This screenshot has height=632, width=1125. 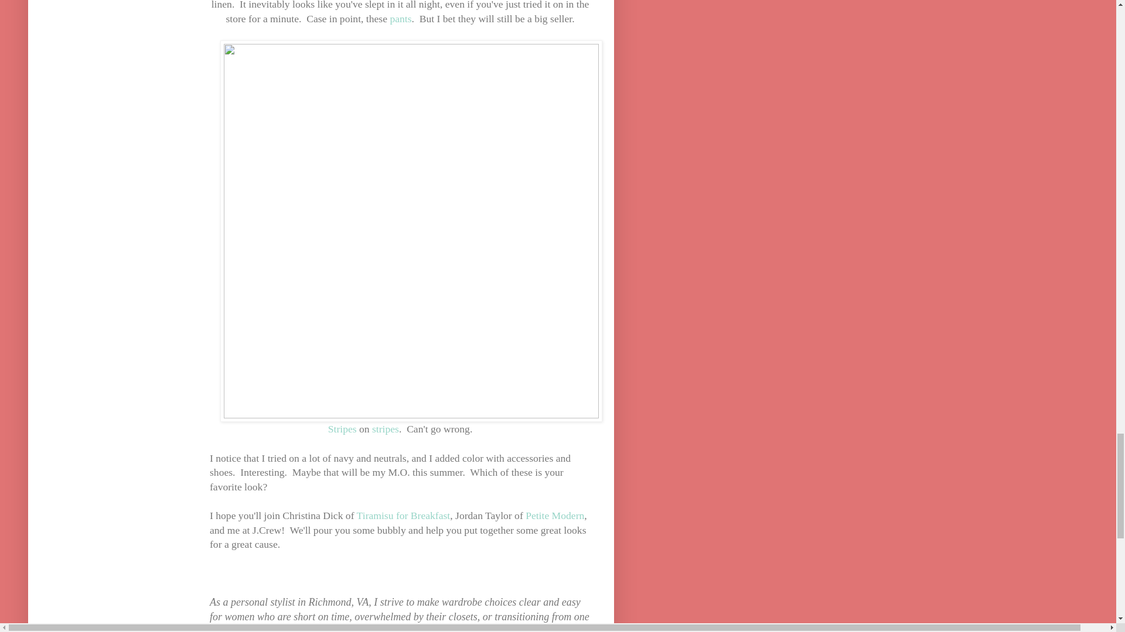 I want to click on Let's connect!, so click(x=346, y=628).